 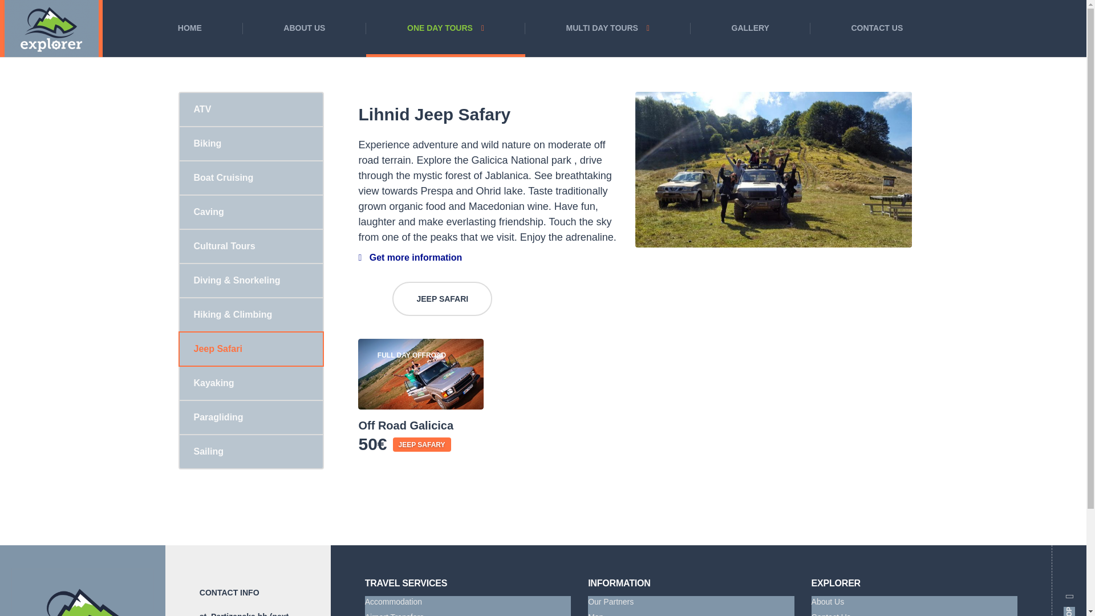 What do you see at coordinates (468, 603) in the screenshot?
I see `Accommodation` at bounding box center [468, 603].